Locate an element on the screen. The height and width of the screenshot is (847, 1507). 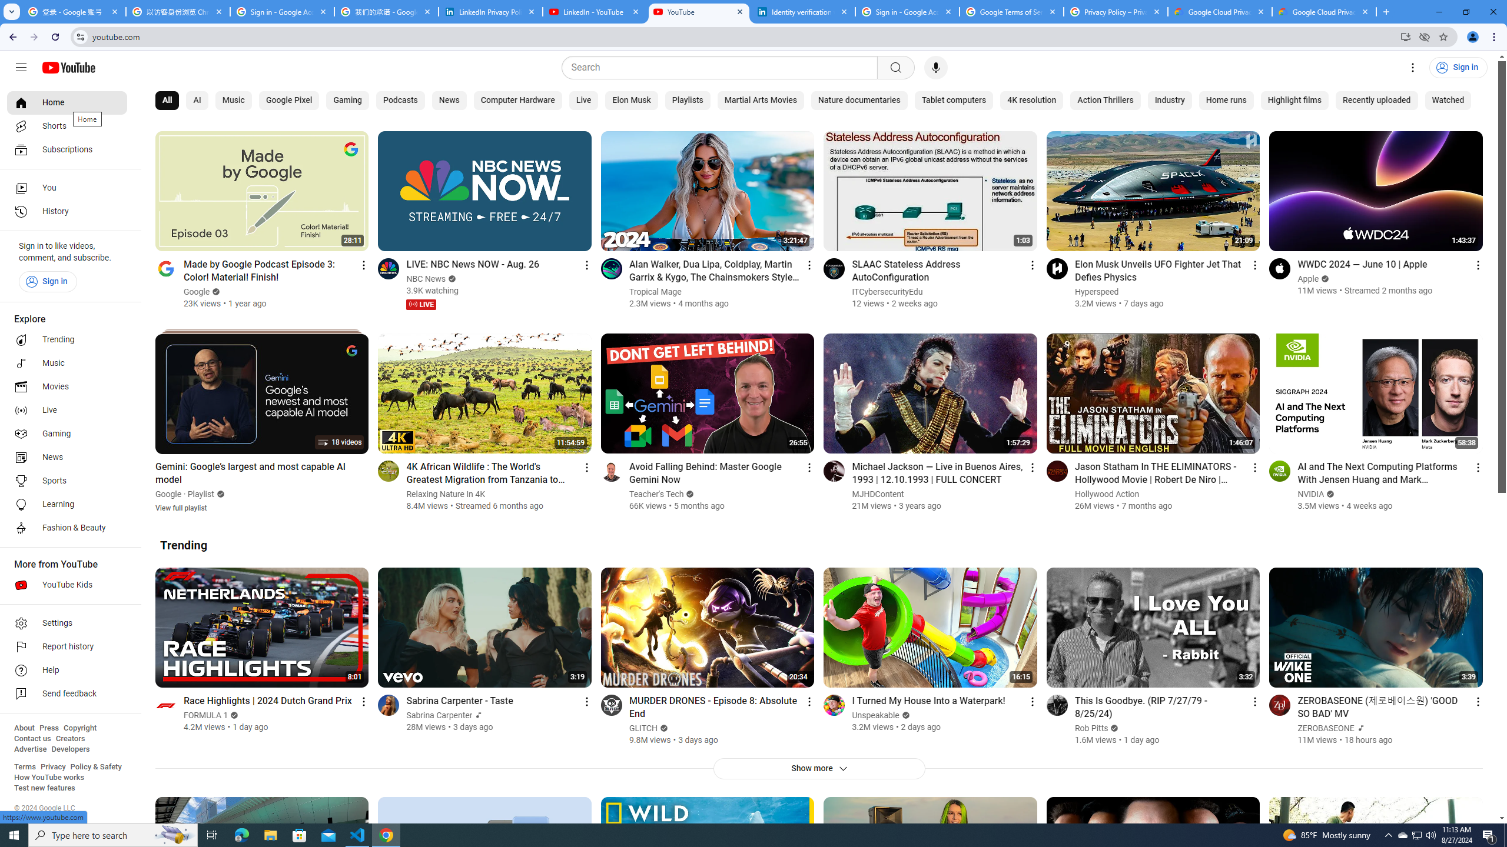
Developers is located at coordinates (71, 749).